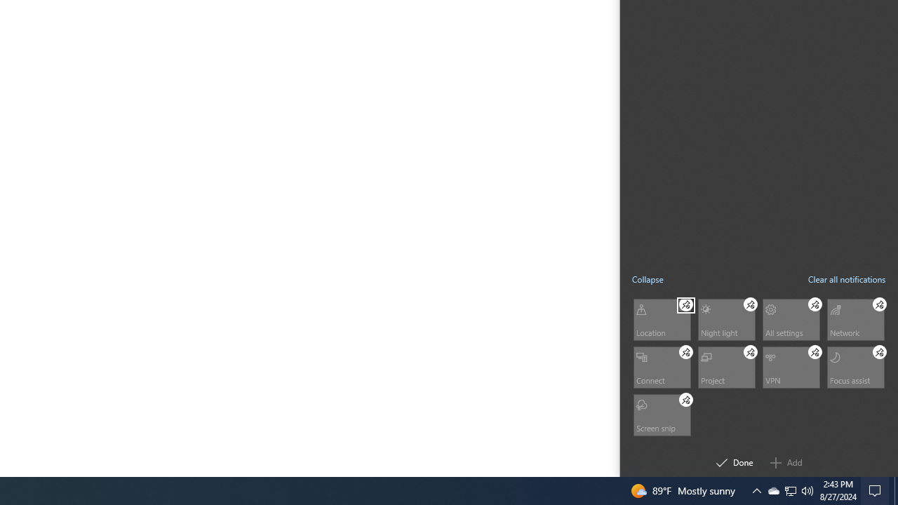 The height and width of the screenshot is (505, 898). I want to click on Action Center, No new notifications, so click(790, 318).